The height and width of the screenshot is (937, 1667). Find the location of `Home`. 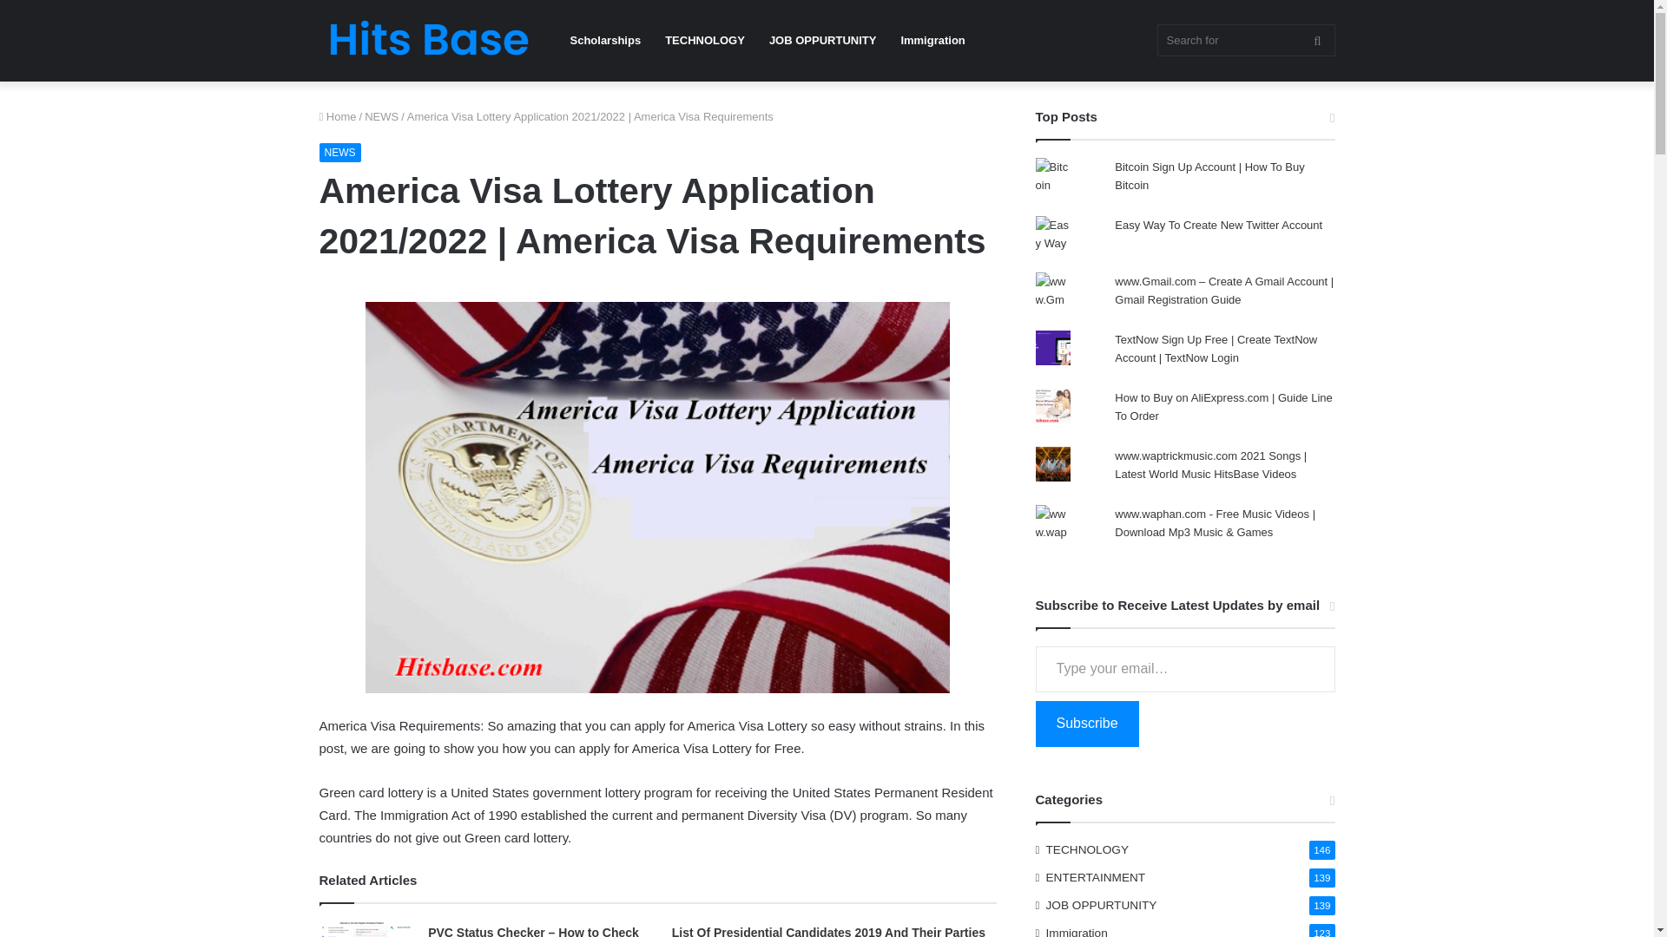

Home is located at coordinates (338, 116).